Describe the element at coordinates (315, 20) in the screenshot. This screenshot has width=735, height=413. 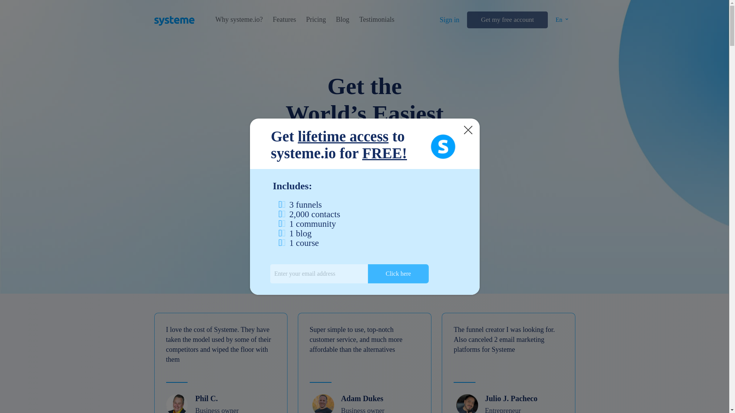
I see `Pricing` at that location.